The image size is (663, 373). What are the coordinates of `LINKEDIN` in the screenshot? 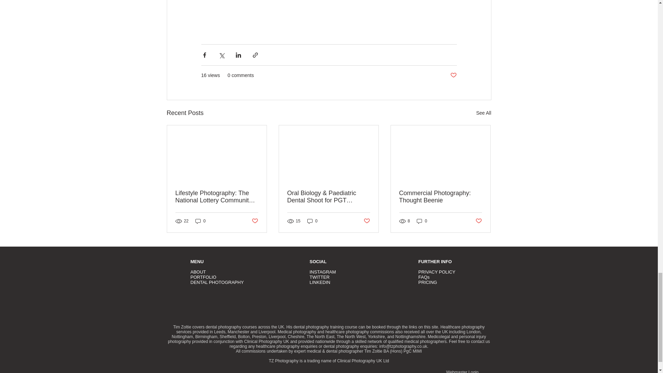 It's located at (320, 283).